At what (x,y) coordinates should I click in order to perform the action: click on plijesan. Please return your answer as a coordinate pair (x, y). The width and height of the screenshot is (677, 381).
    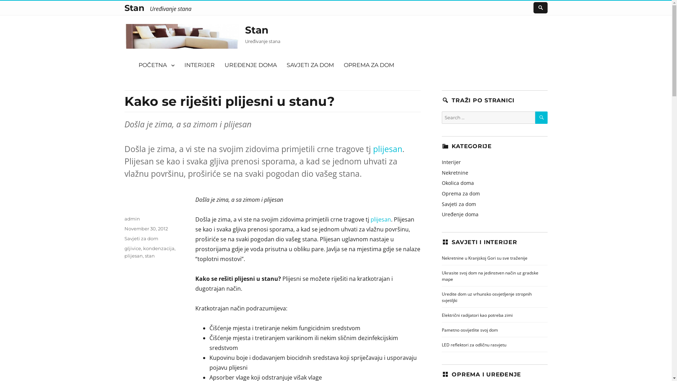
    Looking at the image, I should click on (133, 256).